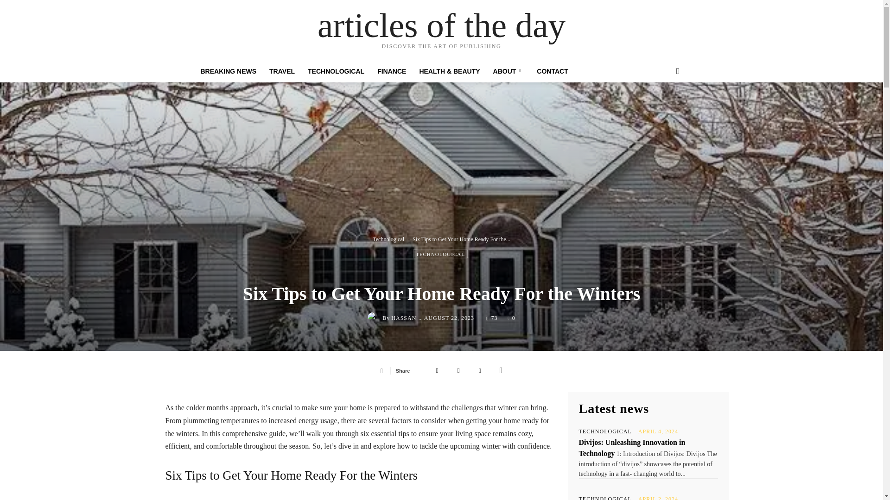  What do you see at coordinates (501, 370) in the screenshot?
I see `WhatsApp` at bounding box center [501, 370].